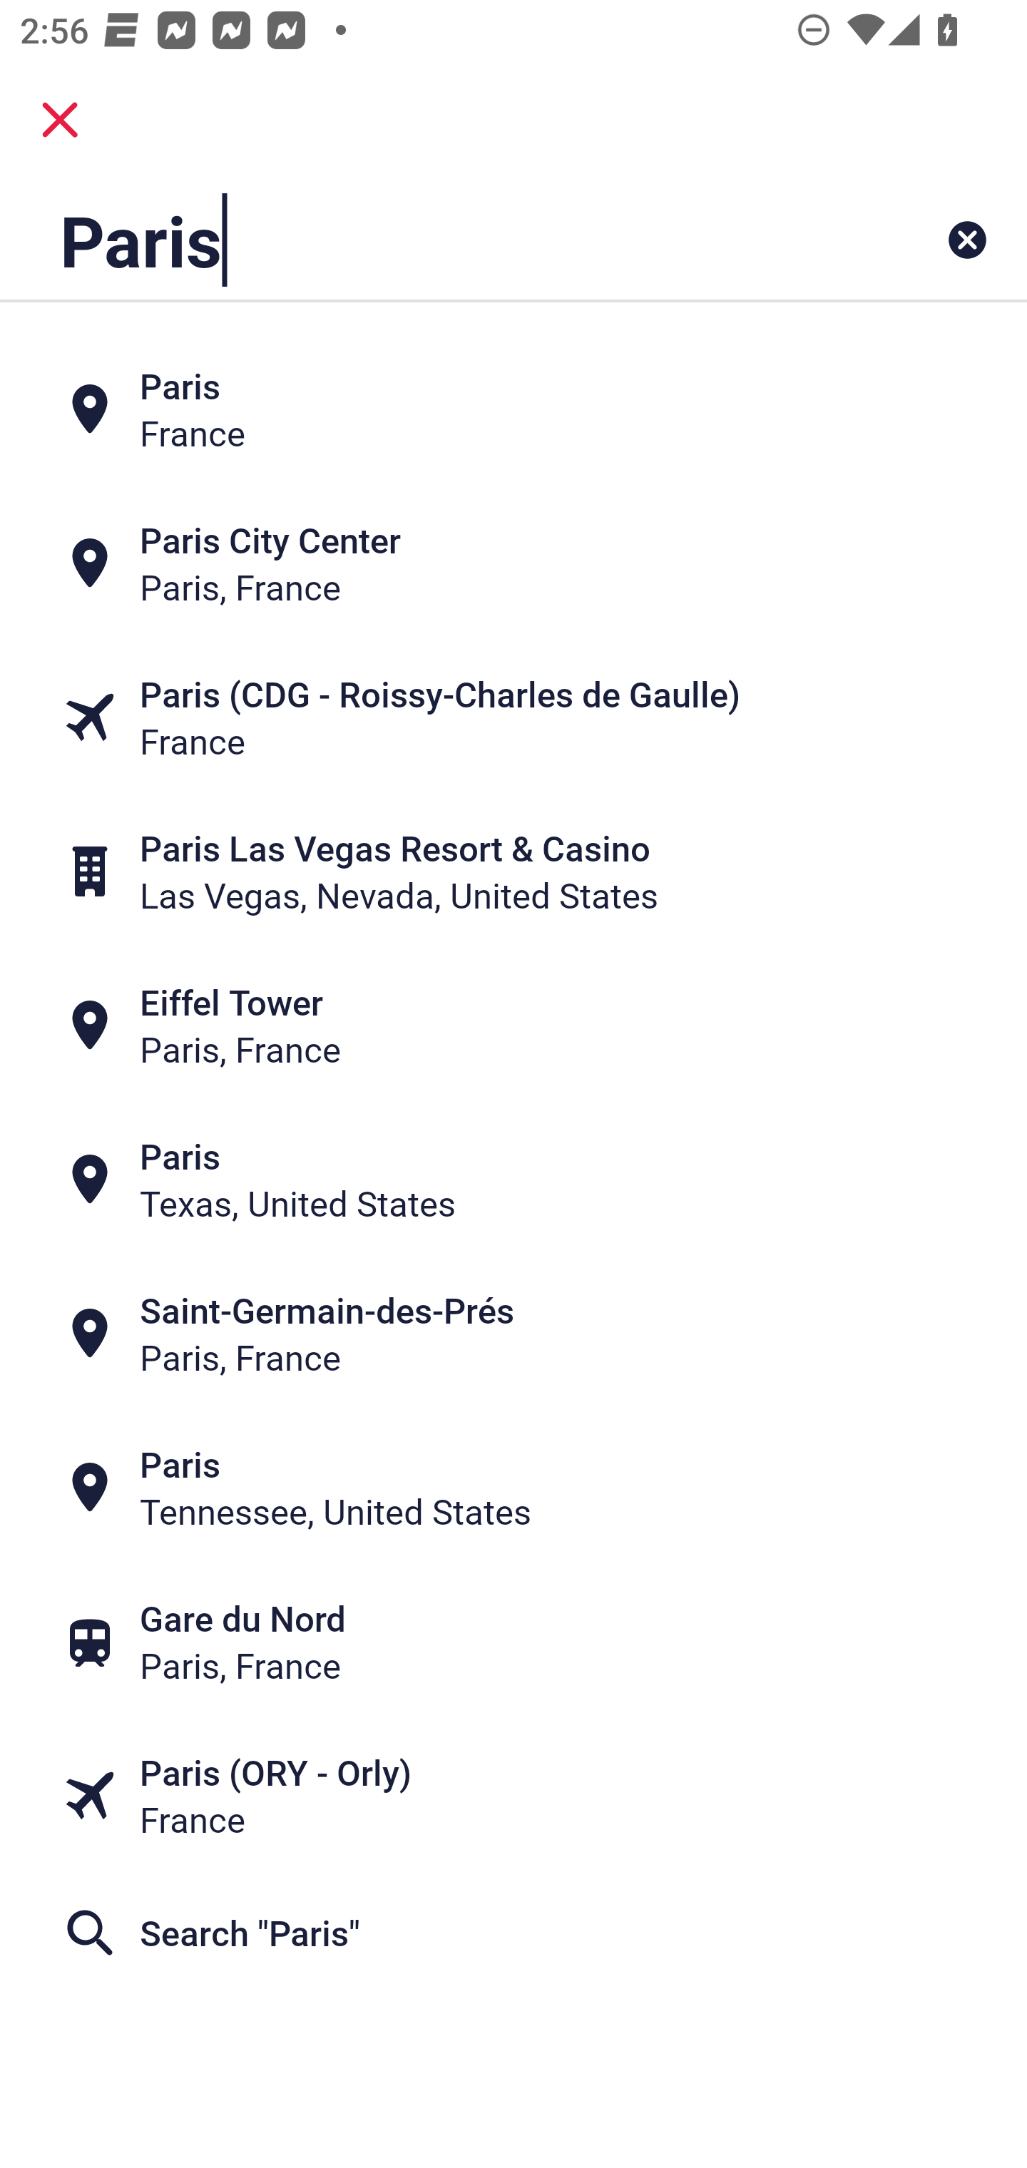 Image resolution: width=1027 pixels, height=2168 pixels. Describe the element at coordinates (513, 1933) in the screenshot. I see `Search "Paris"` at that location.